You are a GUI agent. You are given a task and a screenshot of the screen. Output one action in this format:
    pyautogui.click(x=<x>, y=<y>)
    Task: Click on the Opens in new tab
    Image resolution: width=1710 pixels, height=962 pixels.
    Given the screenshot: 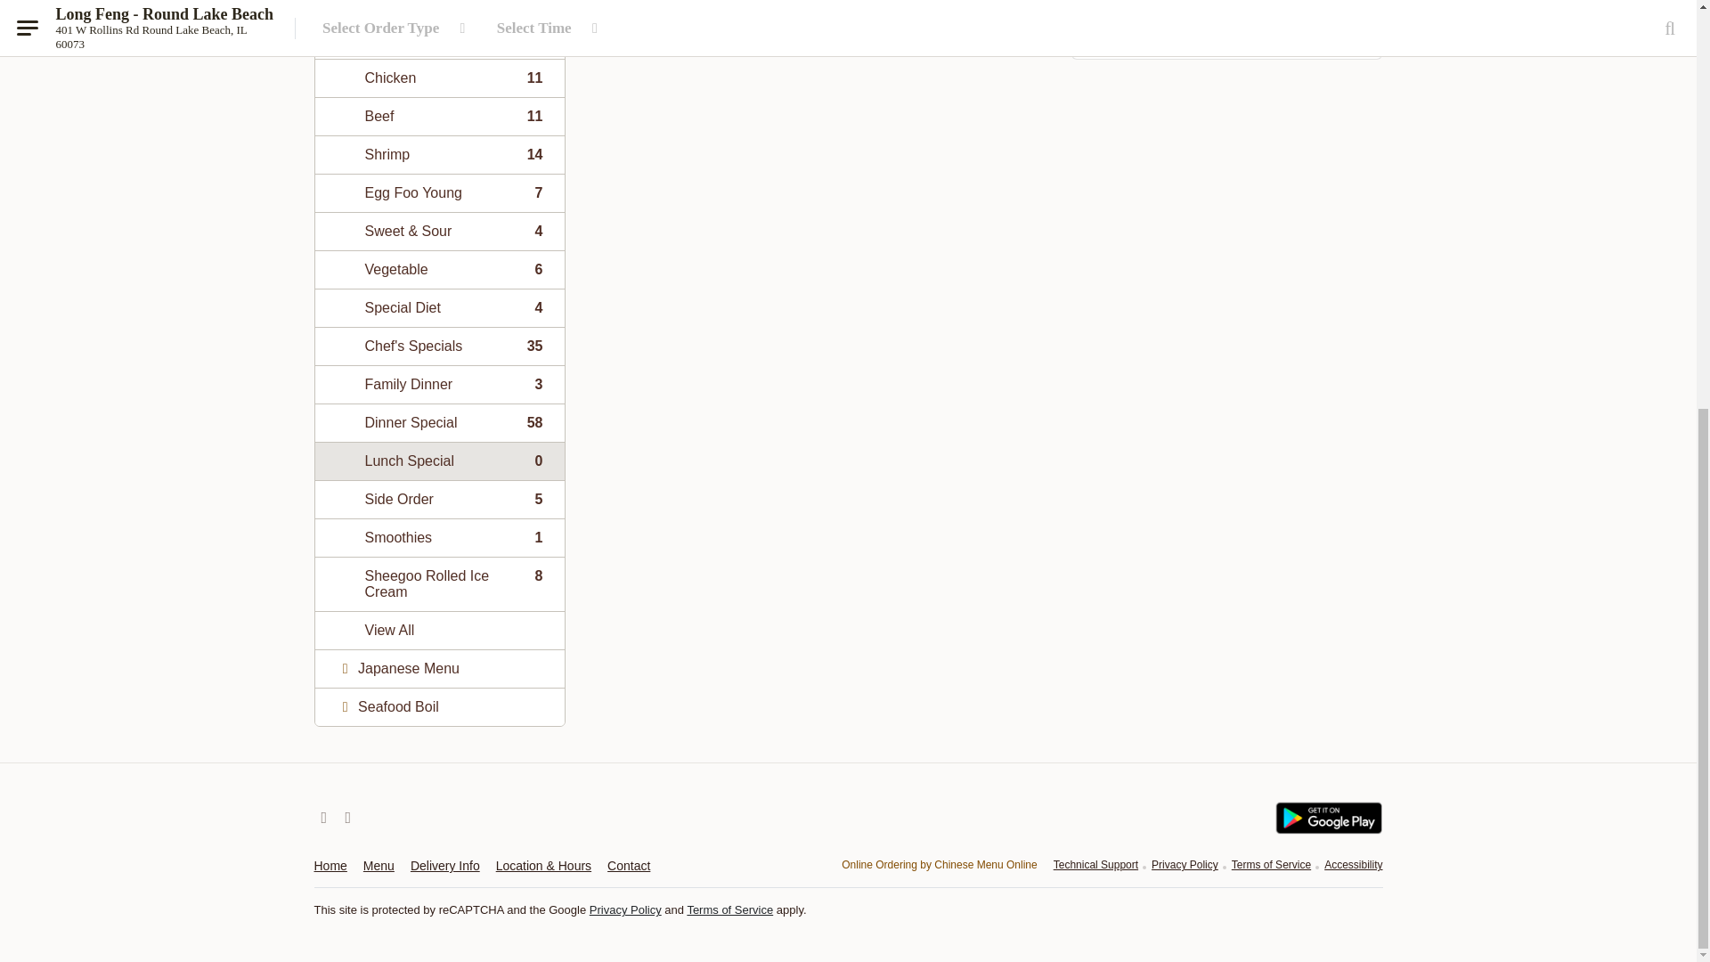 What is the action you would take?
    pyautogui.click(x=439, y=155)
    